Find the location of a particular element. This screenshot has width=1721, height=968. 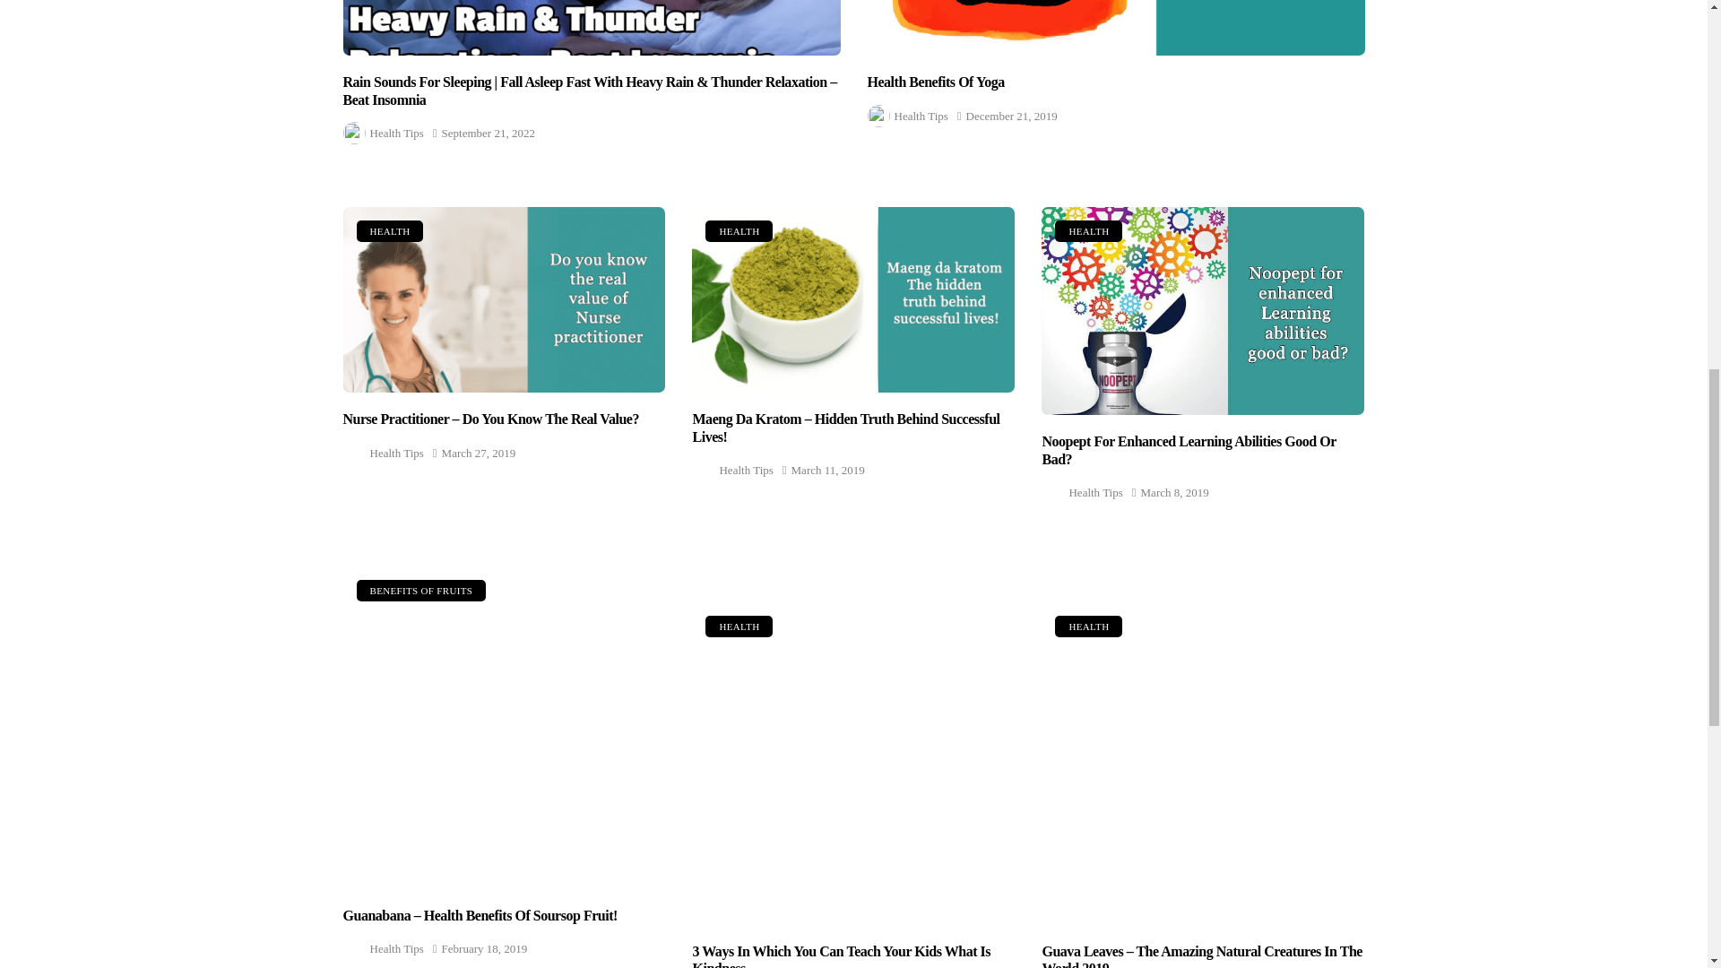

Posts by Health Tips is located at coordinates (396, 133).